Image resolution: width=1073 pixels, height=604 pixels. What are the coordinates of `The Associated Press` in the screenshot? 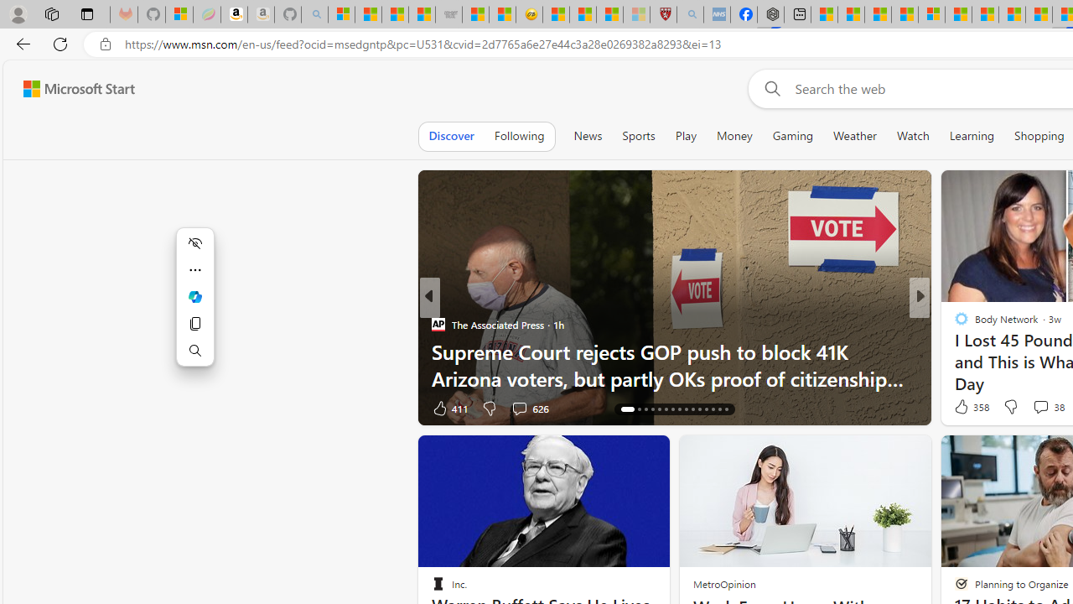 It's located at (438, 324).